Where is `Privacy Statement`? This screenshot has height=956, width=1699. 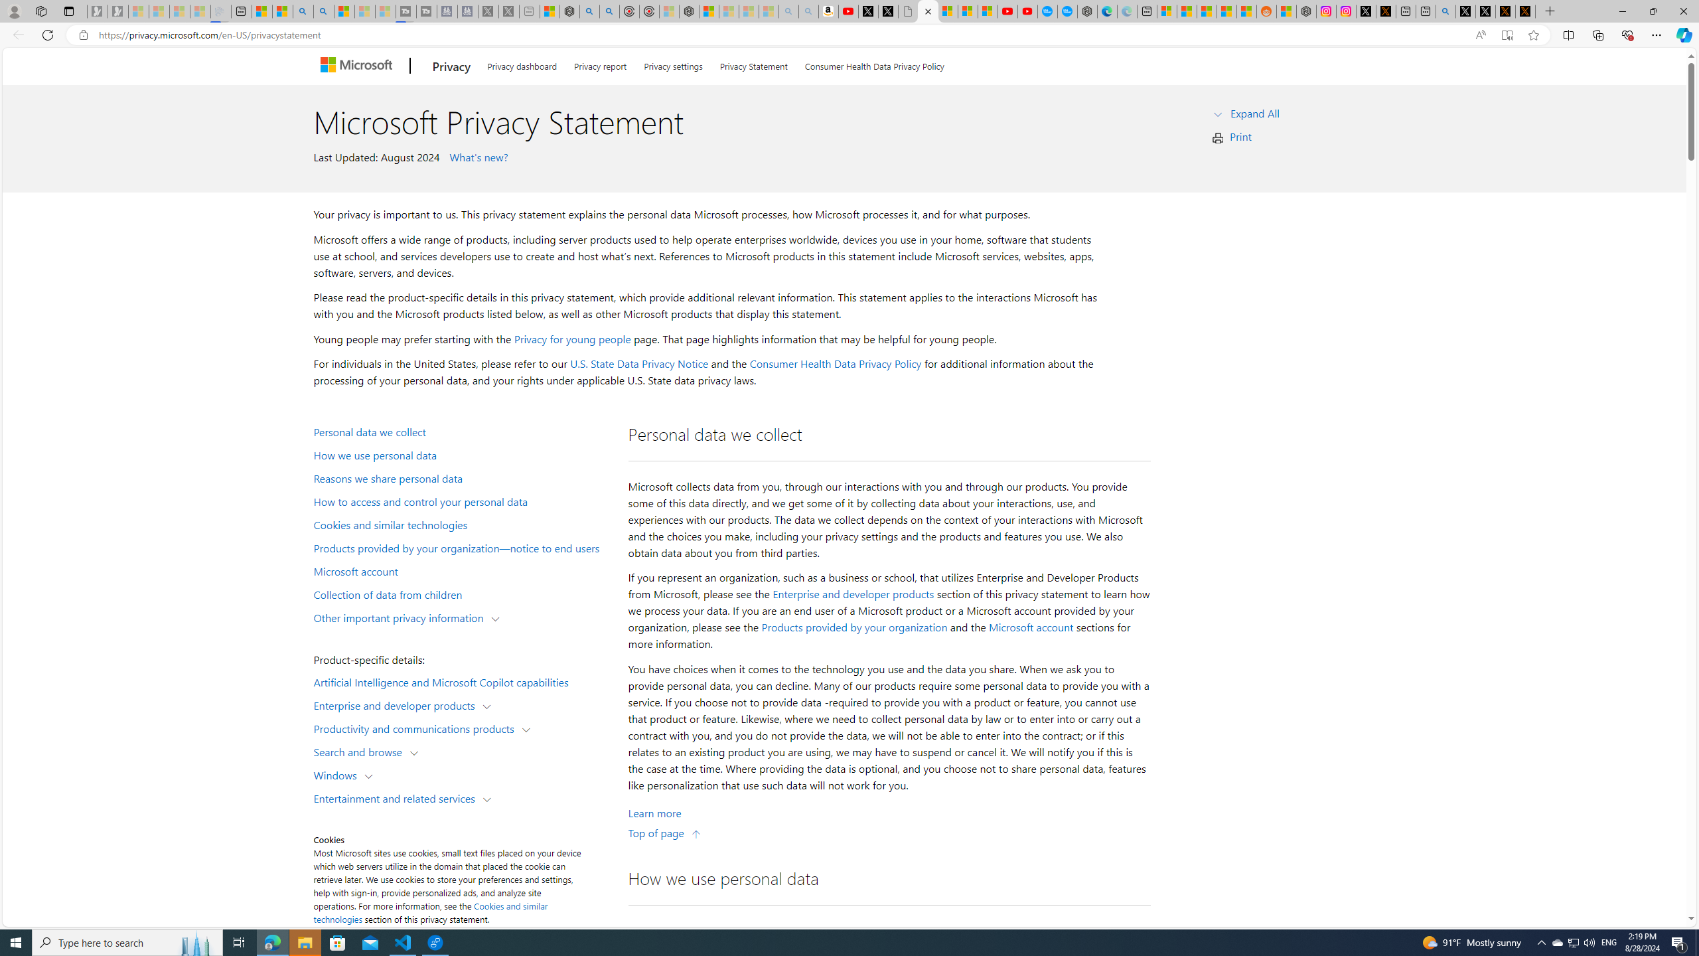
Privacy Statement is located at coordinates (753, 64).